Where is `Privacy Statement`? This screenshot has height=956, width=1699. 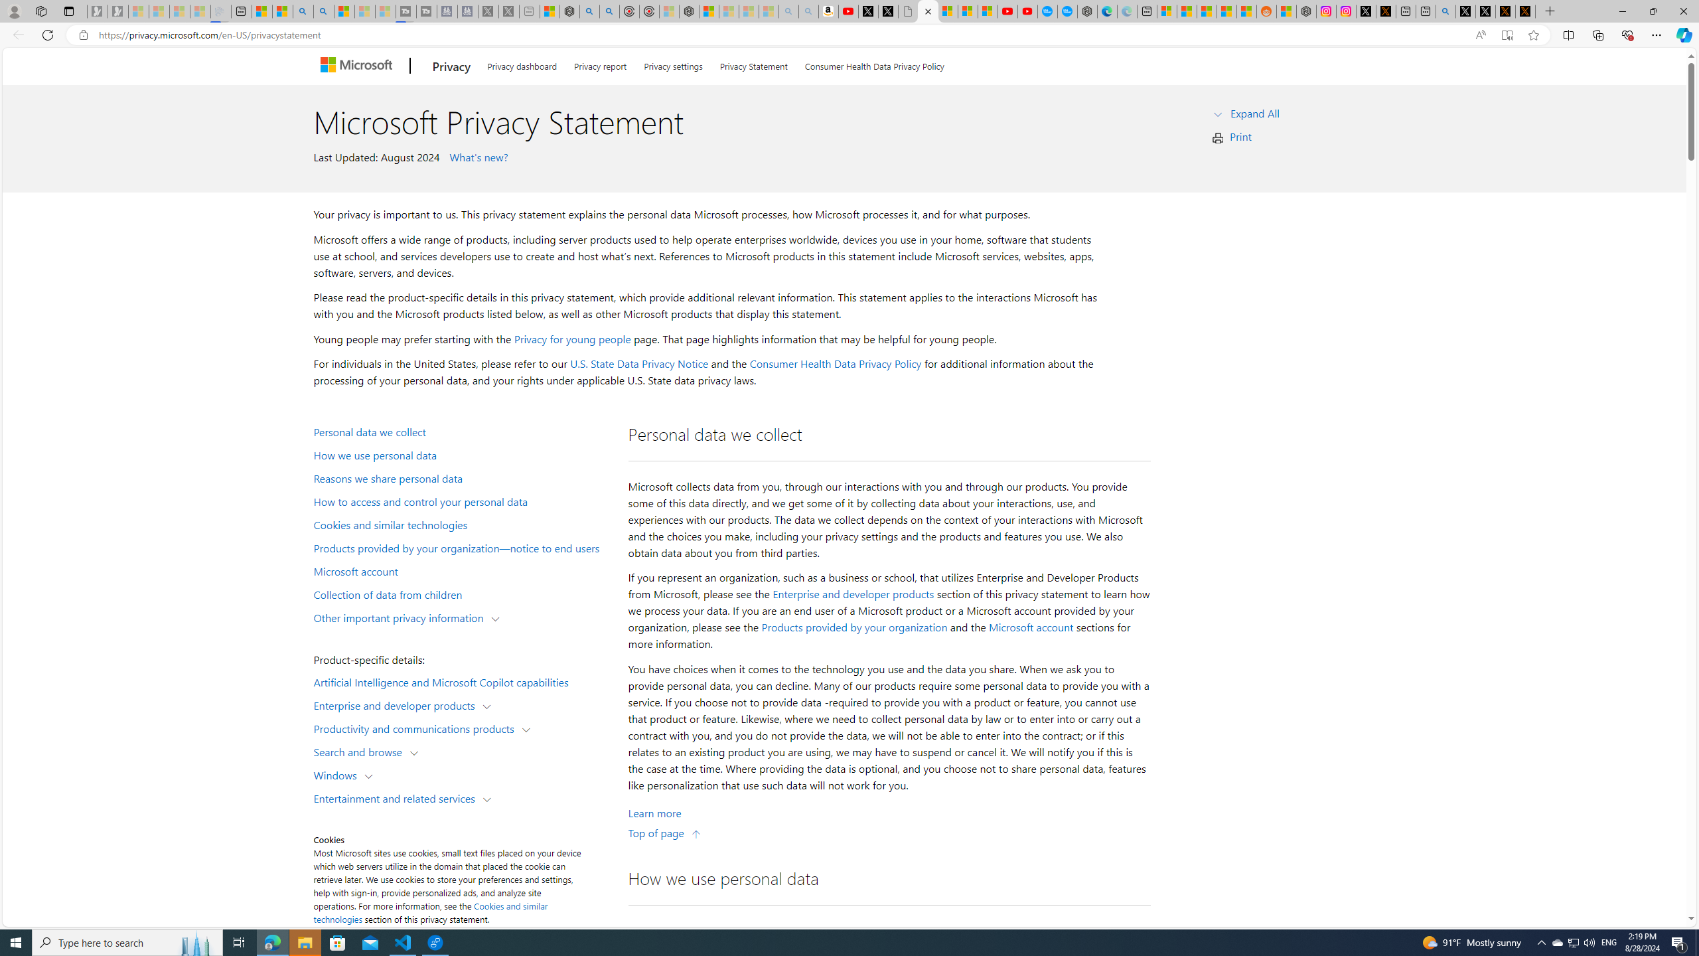
Privacy Statement is located at coordinates (753, 64).